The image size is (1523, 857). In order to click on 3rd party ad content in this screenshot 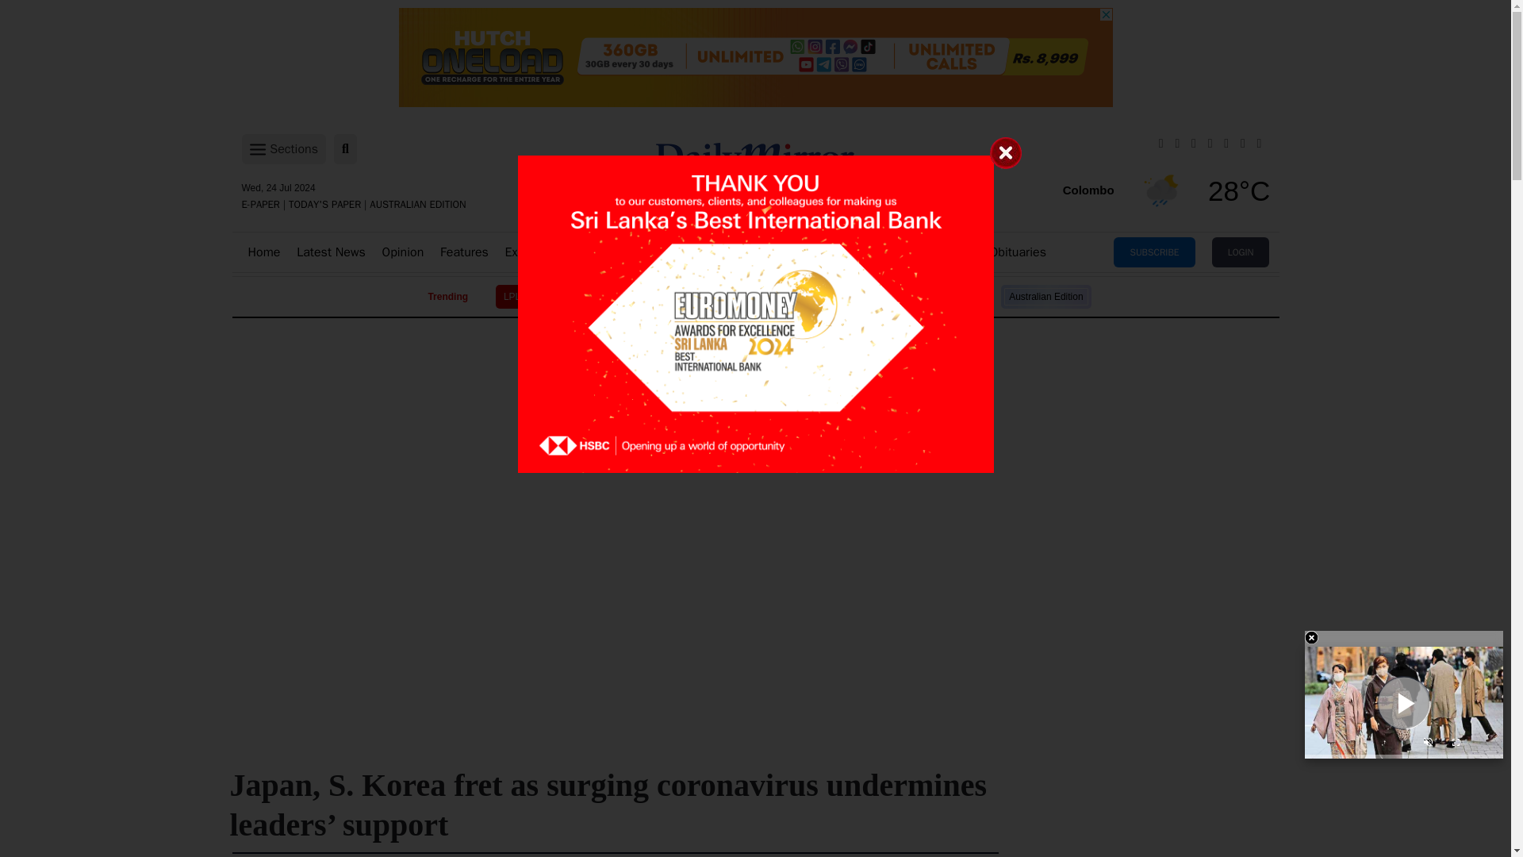, I will do `click(754, 57)`.